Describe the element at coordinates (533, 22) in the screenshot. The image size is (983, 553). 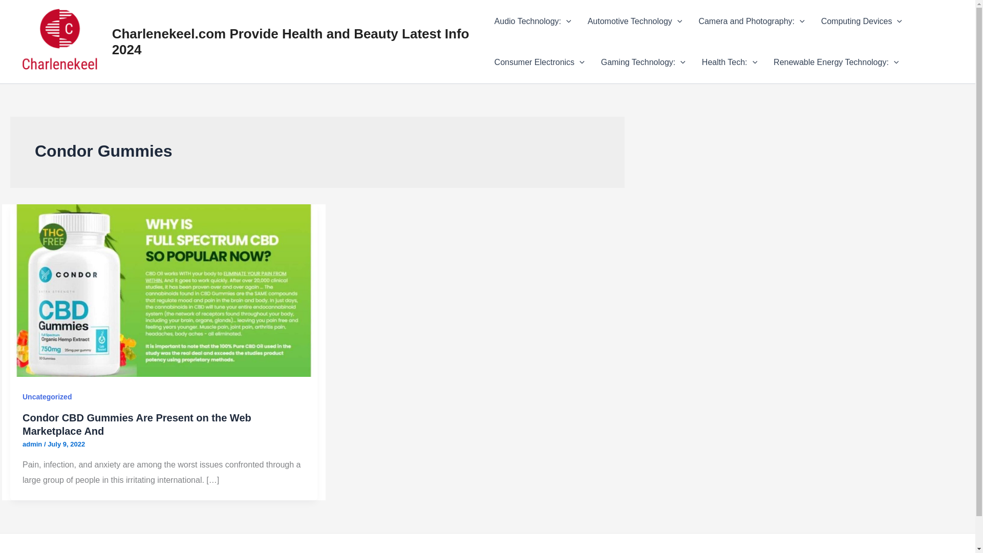
I see `Audio Technology:` at that location.